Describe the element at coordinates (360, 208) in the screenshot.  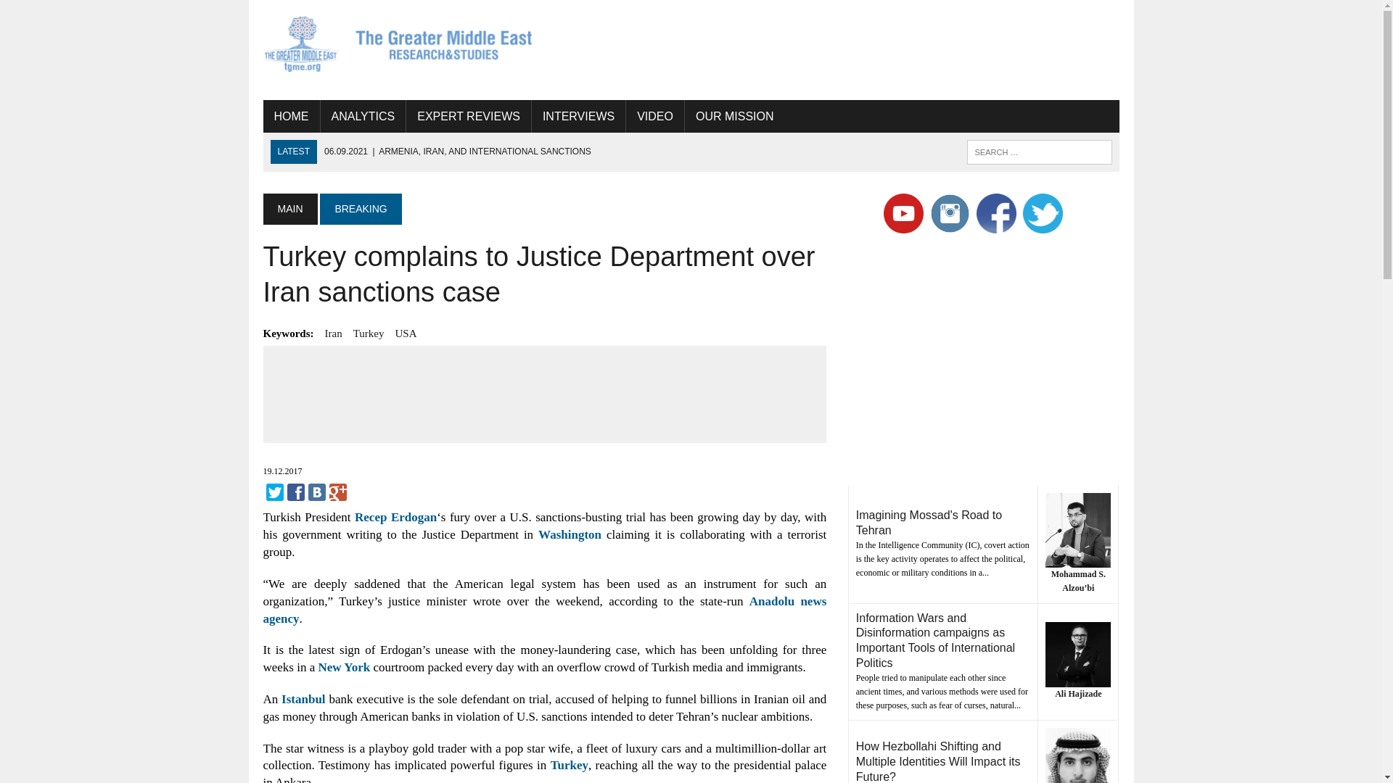
I see `BREAKING` at that location.